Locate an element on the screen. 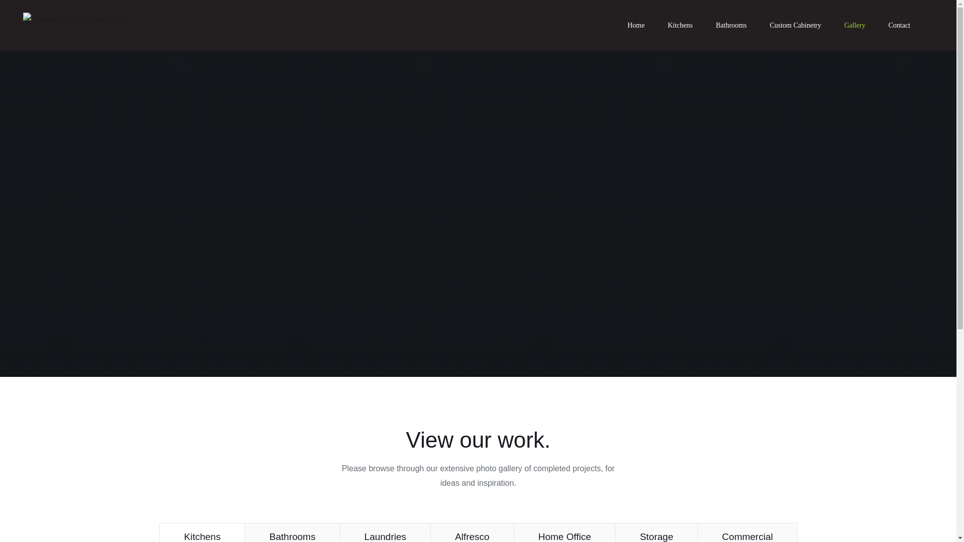 The height and width of the screenshot is (542, 964). Kitchens is located at coordinates (680, 25).